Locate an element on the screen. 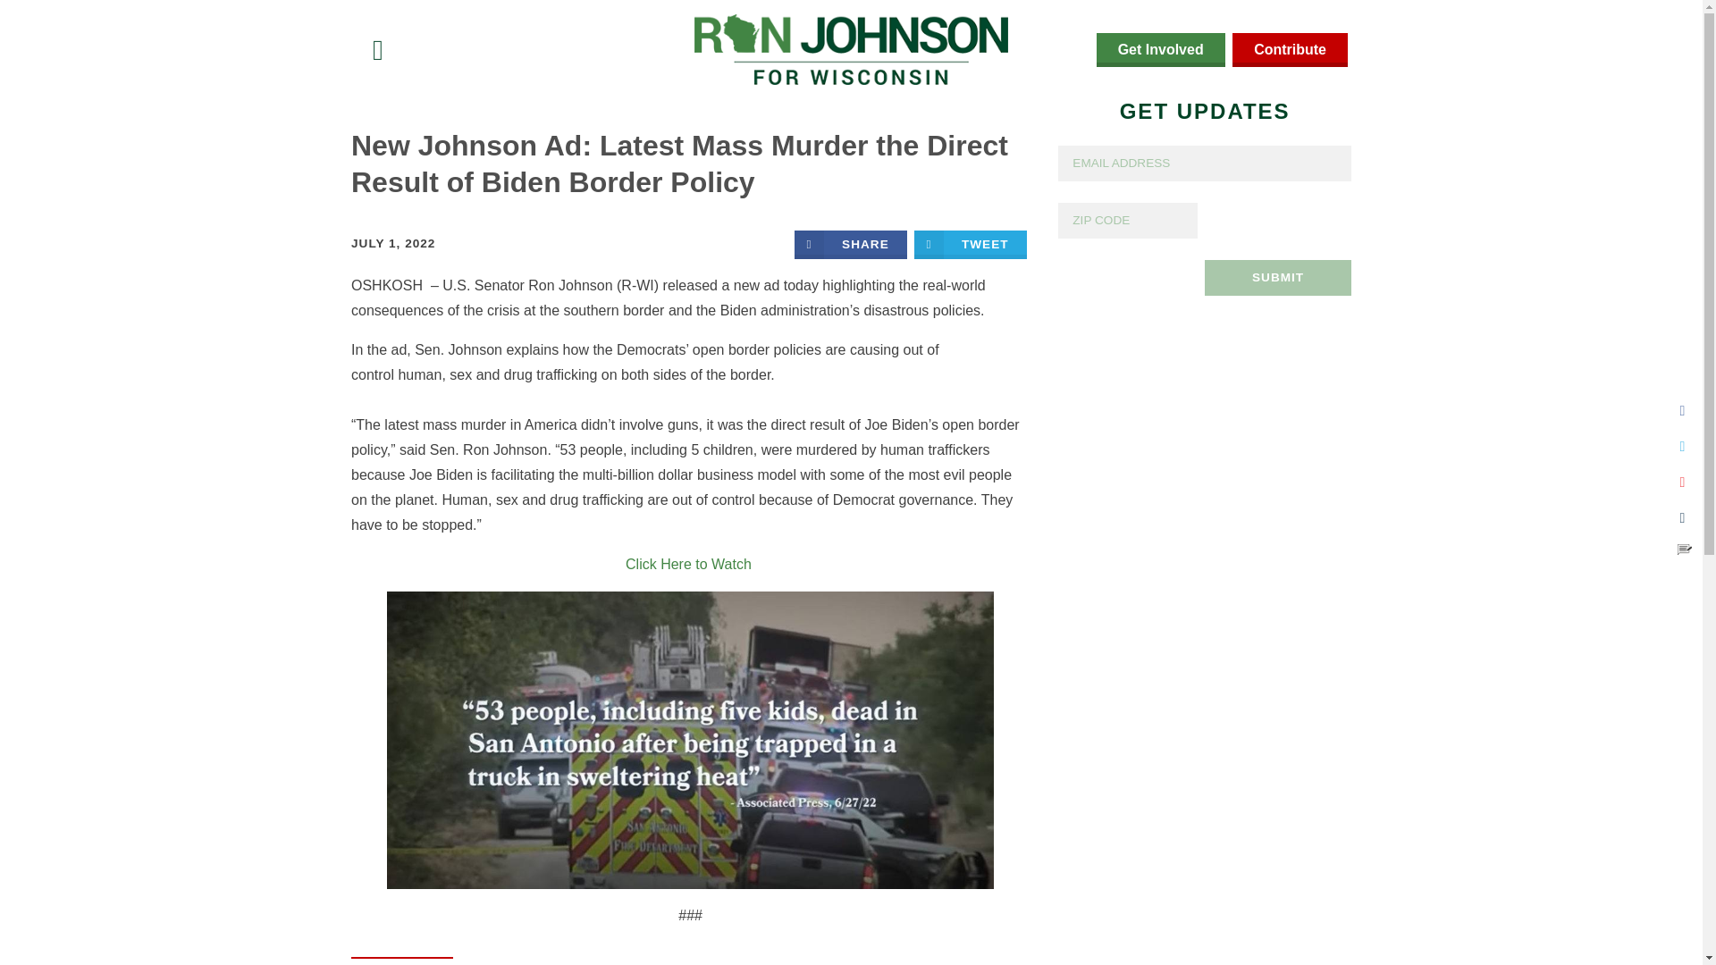  SUBMIT is located at coordinates (1278, 277).